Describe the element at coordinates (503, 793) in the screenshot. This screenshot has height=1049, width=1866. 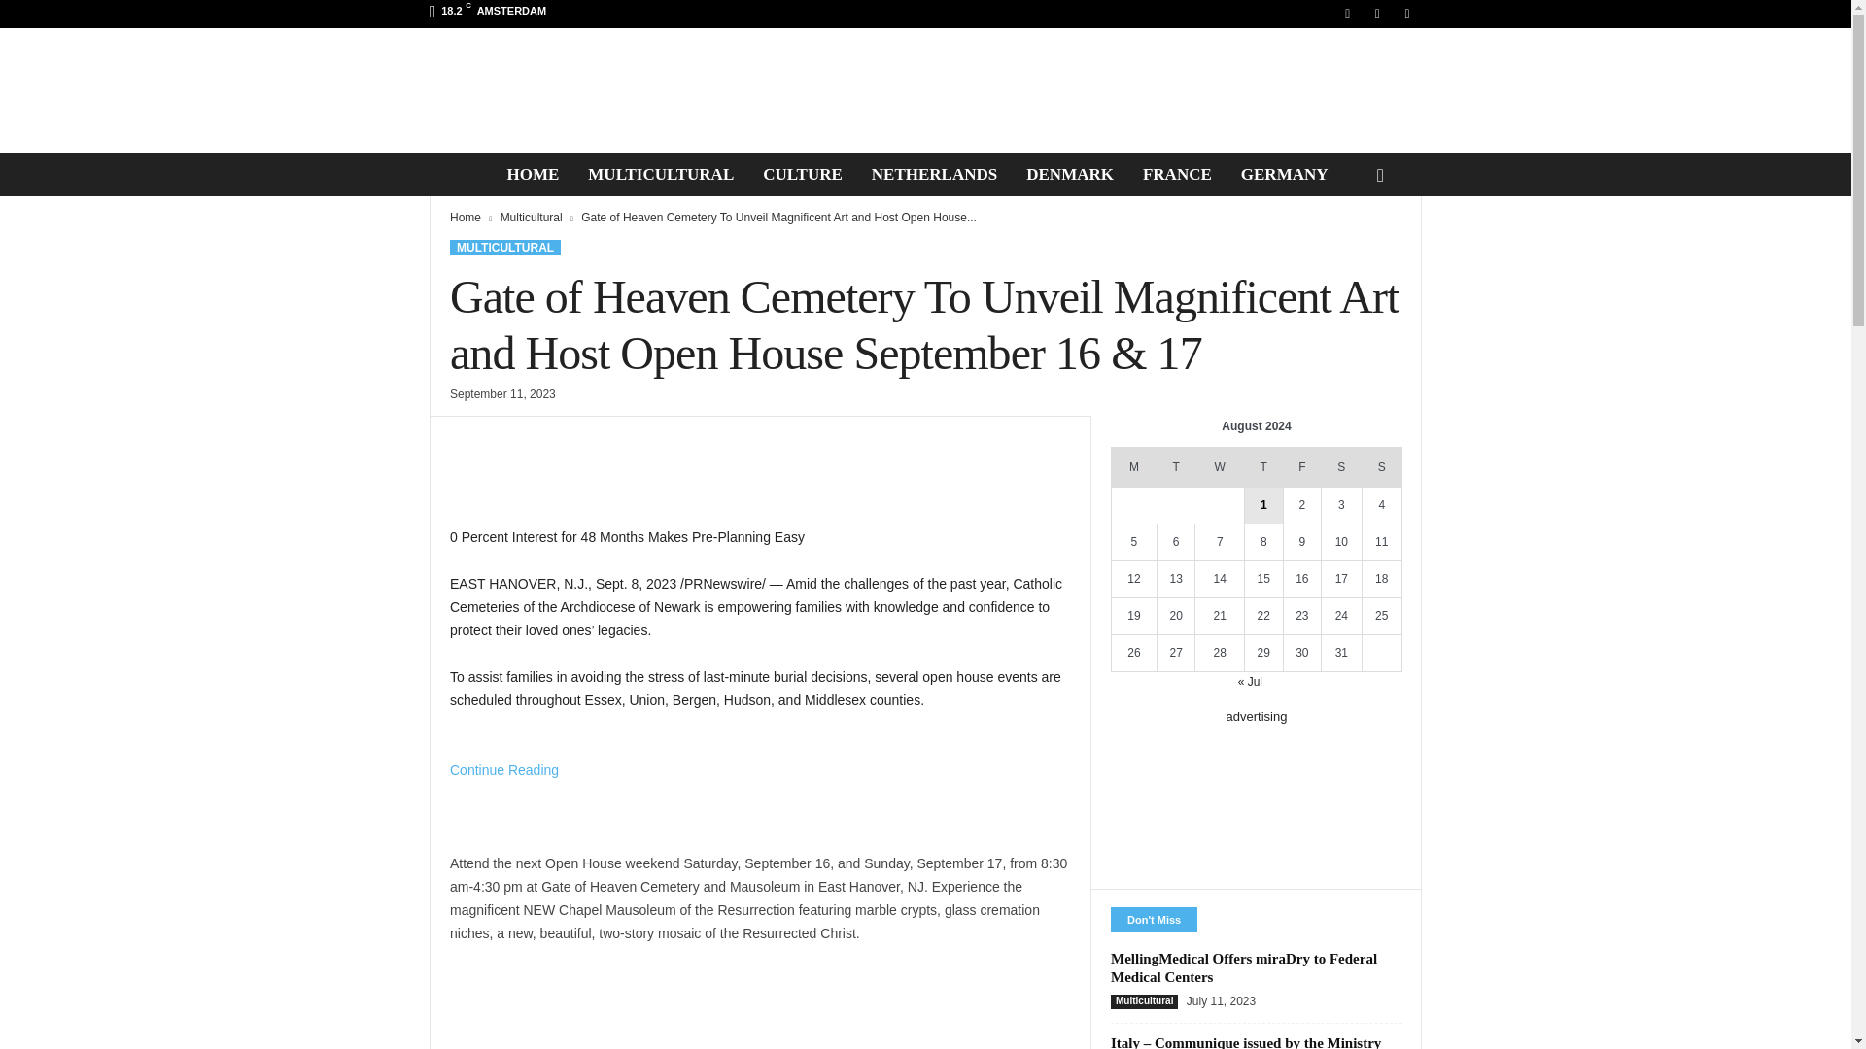
I see `Continue Reading` at that location.